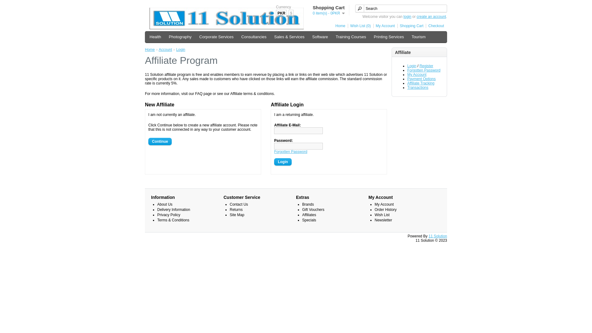 The width and height of the screenshot is (592, 333). I want to click on Printing Services, so click(389, 37).